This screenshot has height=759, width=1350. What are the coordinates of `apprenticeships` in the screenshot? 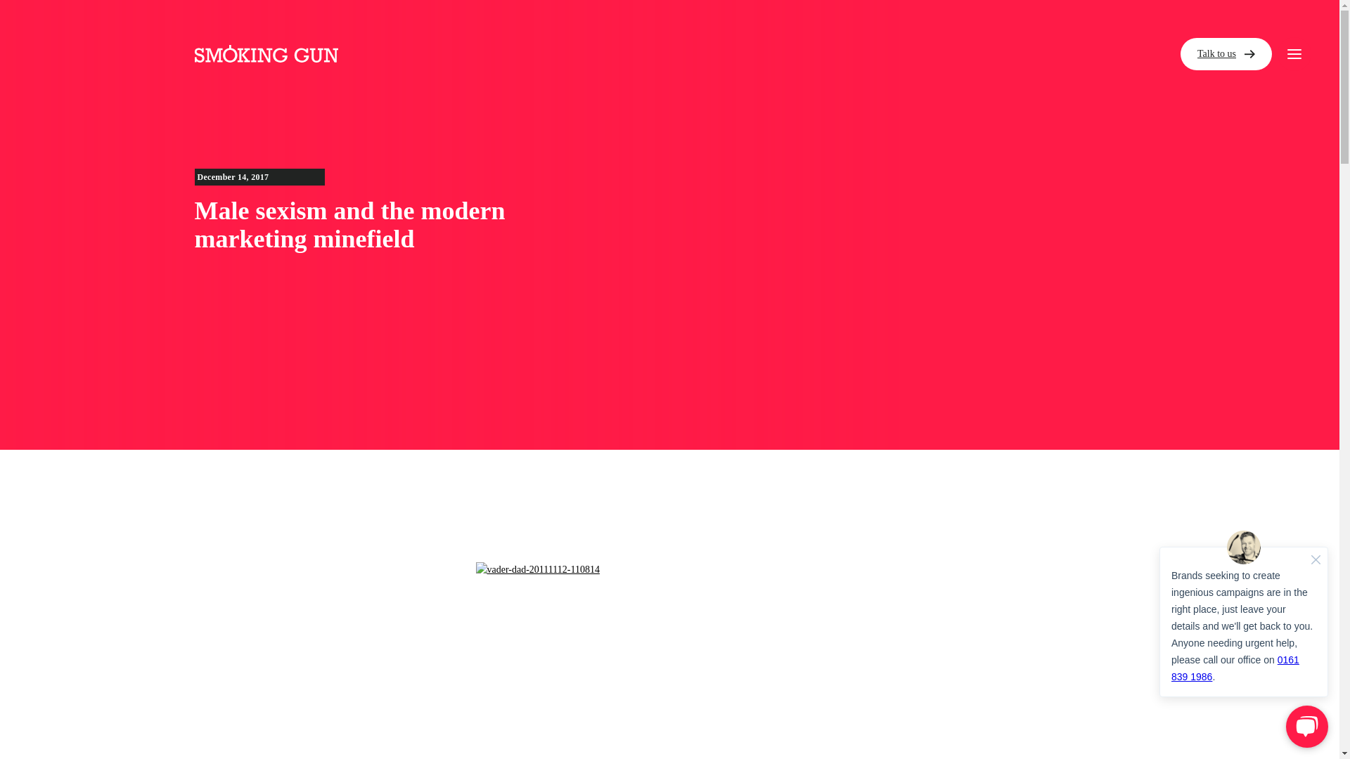 It's located at (879, 134).